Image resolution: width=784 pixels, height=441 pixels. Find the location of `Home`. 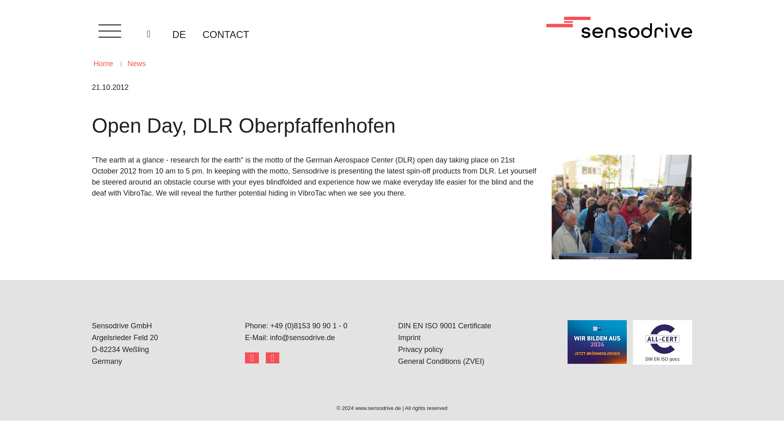

Home is located at coordinates (103, 64).